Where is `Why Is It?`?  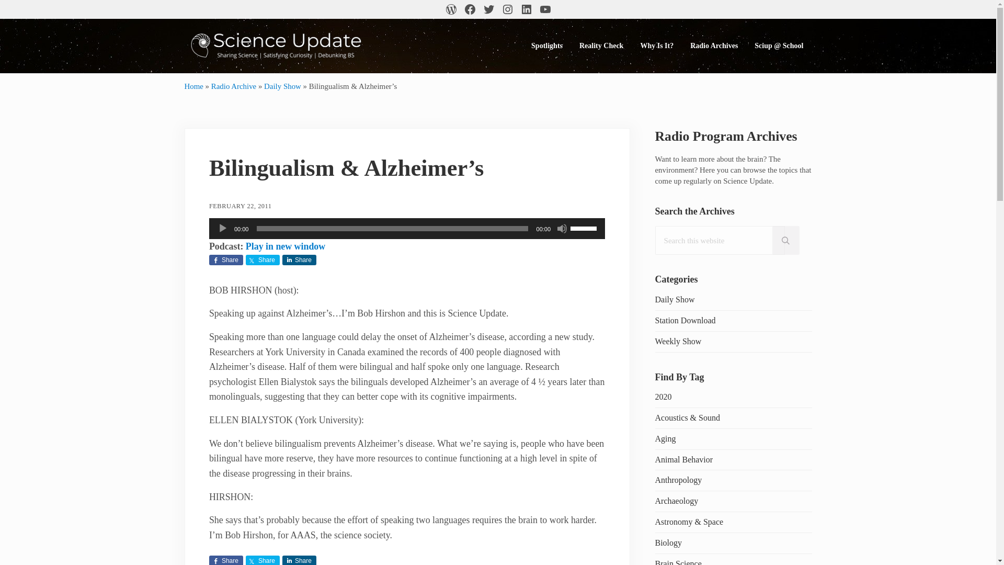 Why Is It? is located at coordinates (656, 46).